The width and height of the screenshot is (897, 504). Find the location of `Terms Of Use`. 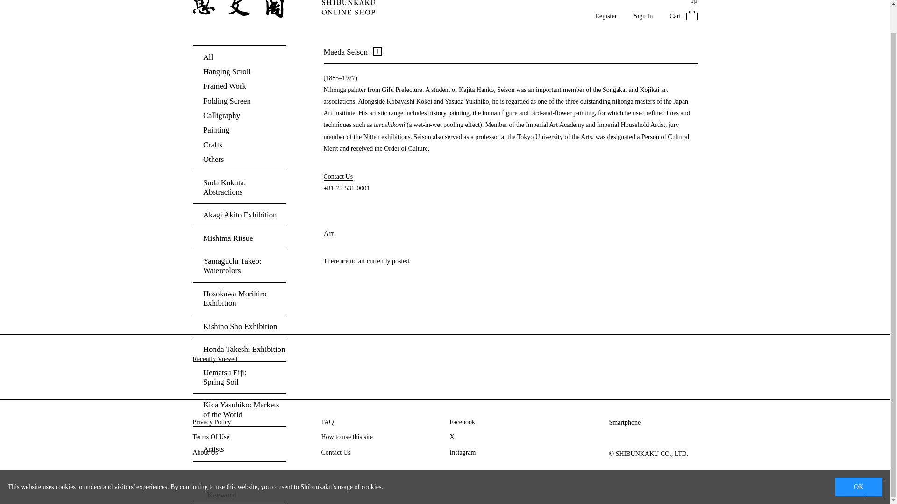

Terms Of Use is located at coordinates (210, 437).